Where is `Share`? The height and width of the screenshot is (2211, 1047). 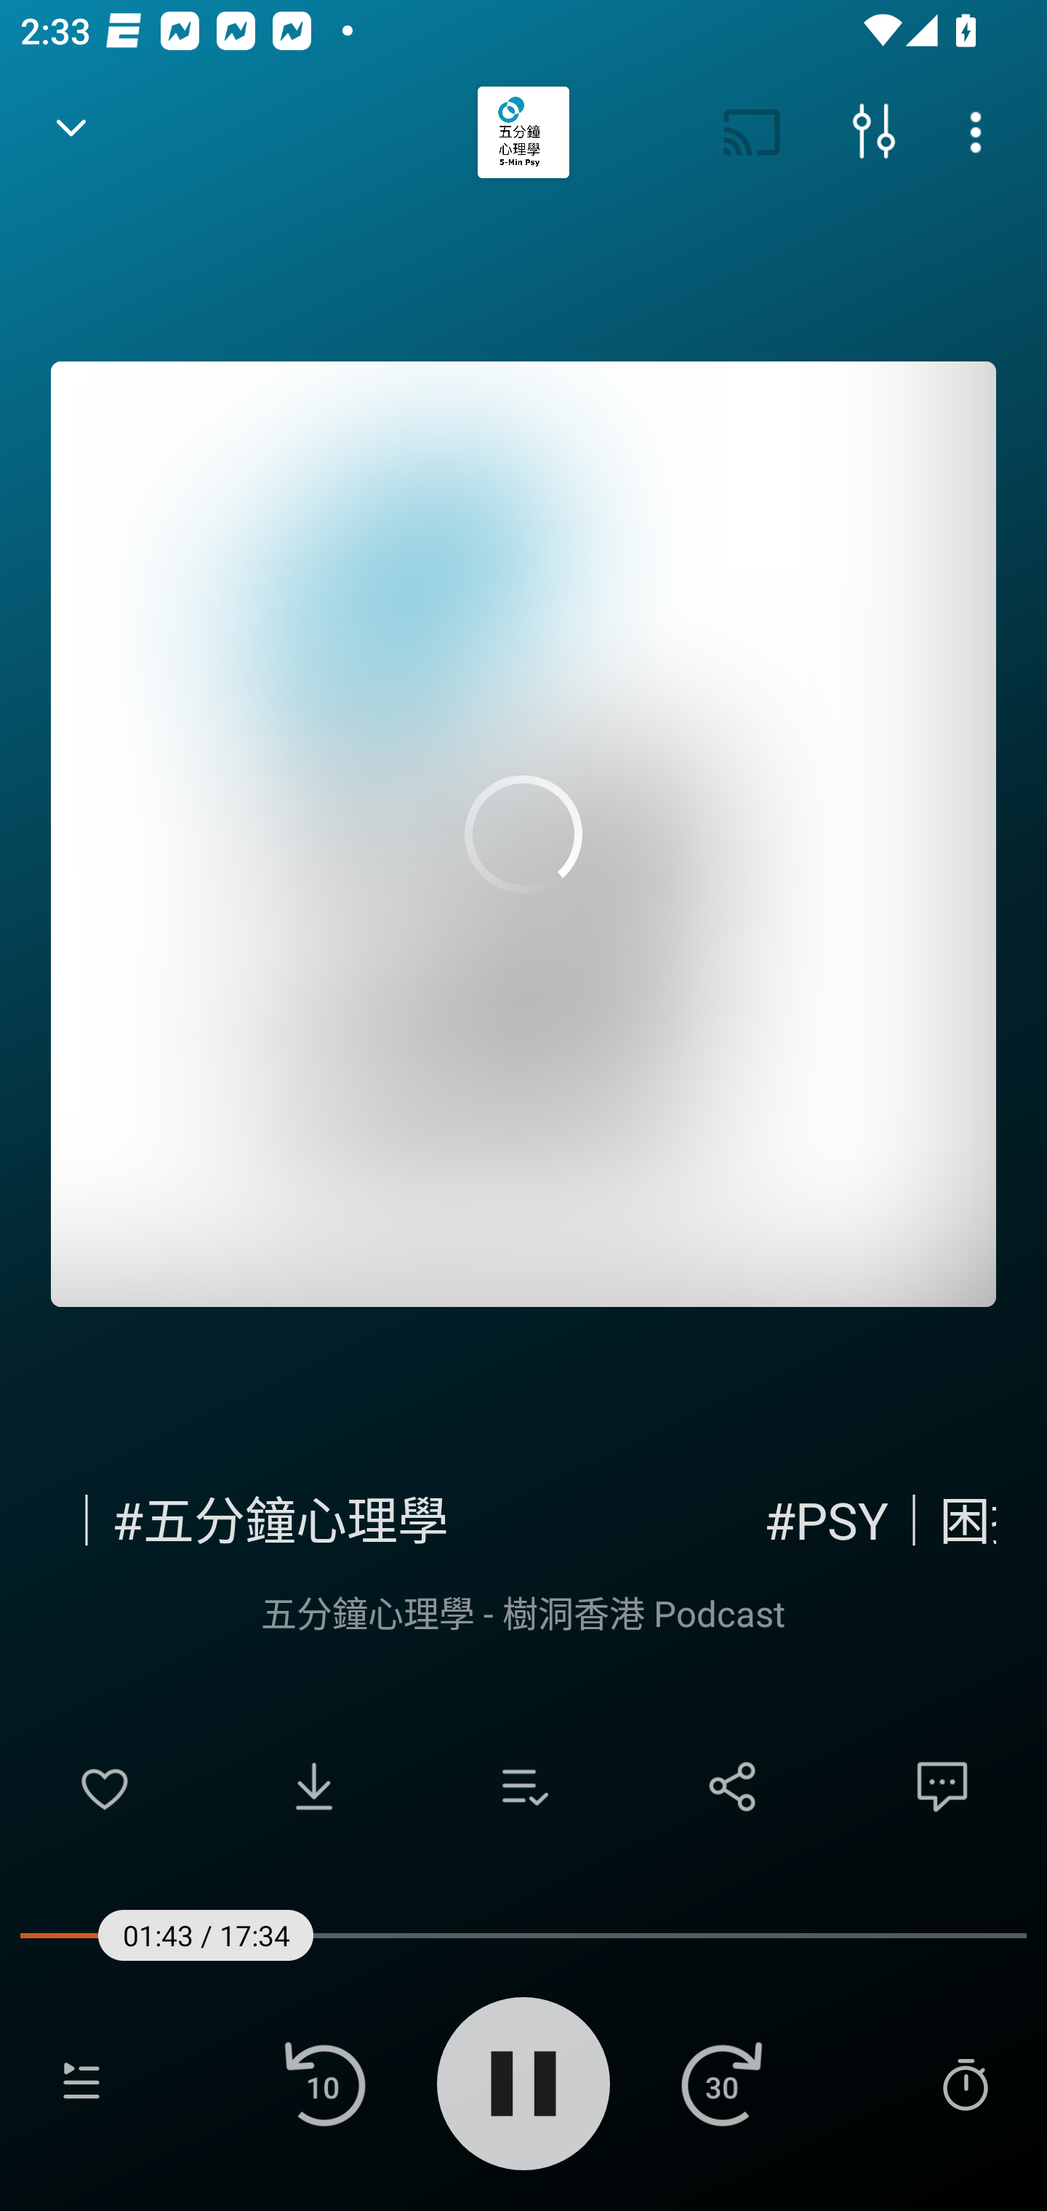 Share is located at coordinates (733, 1786).